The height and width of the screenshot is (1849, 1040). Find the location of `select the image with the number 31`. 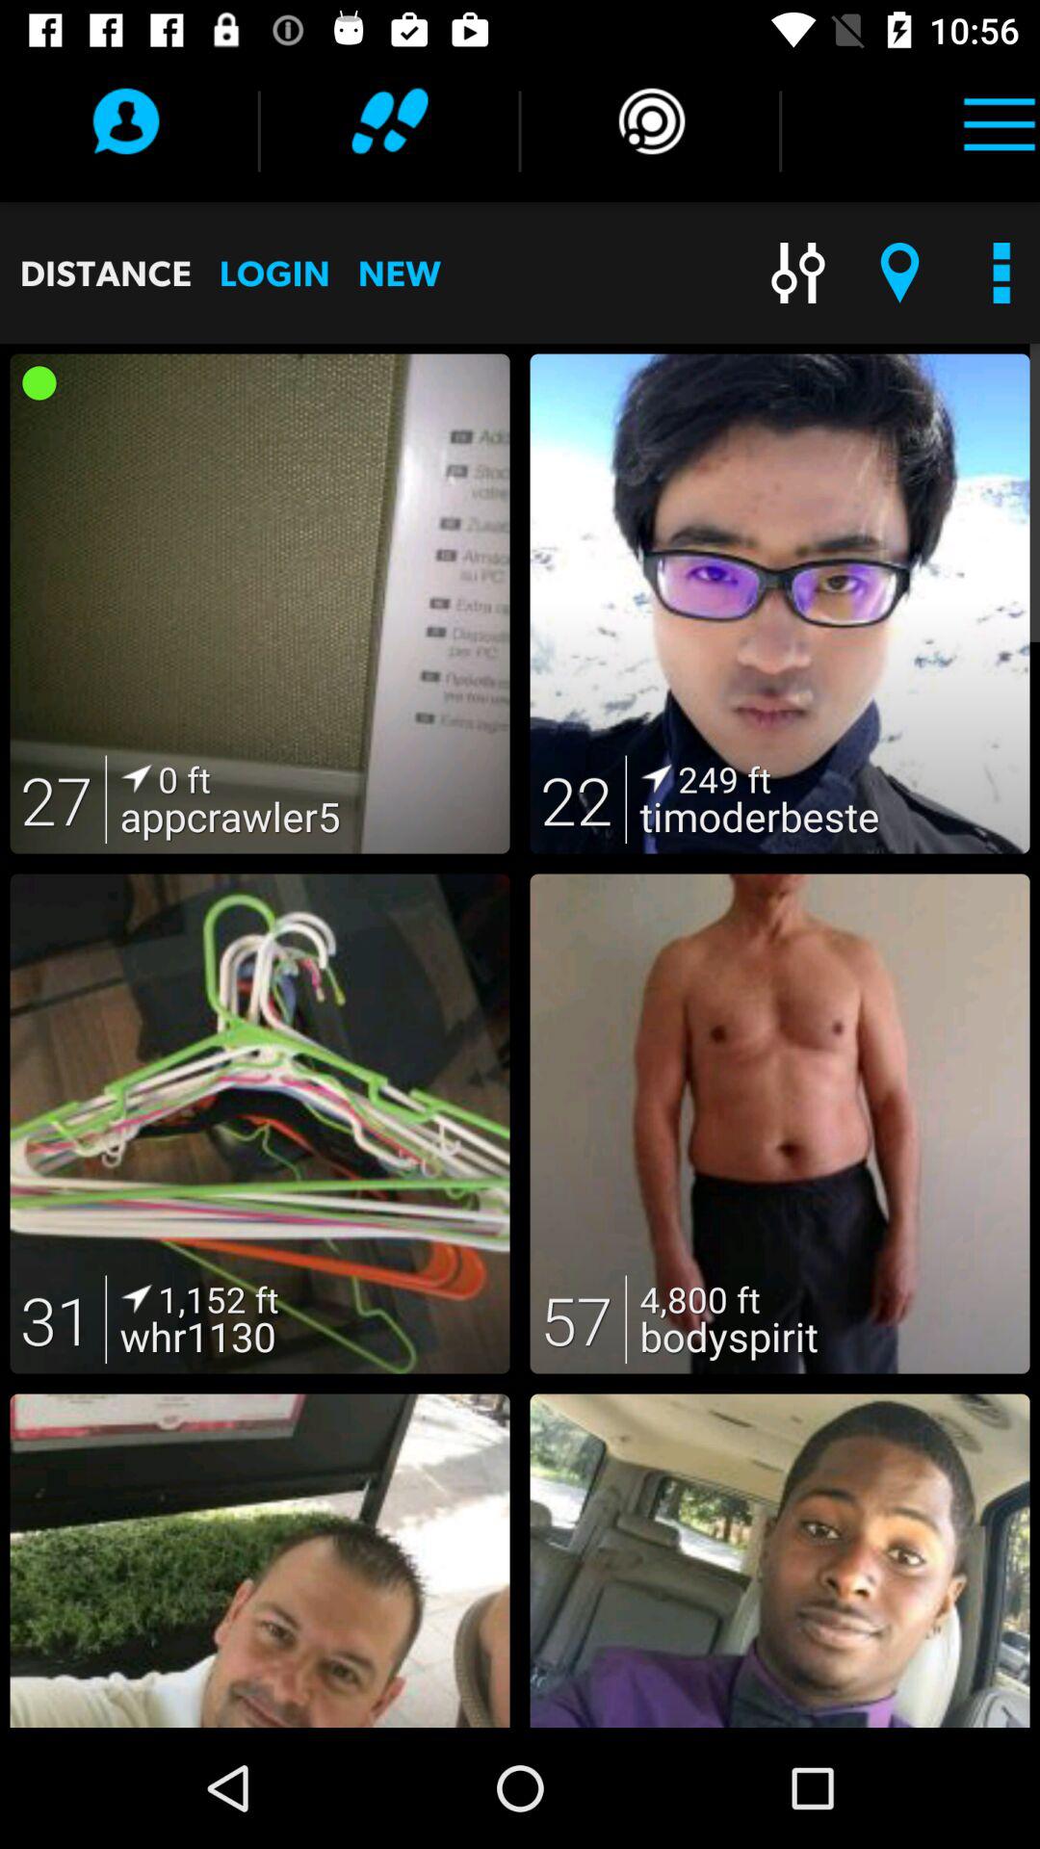

select the image with the number 31 is located at coordinates (260, 1124).